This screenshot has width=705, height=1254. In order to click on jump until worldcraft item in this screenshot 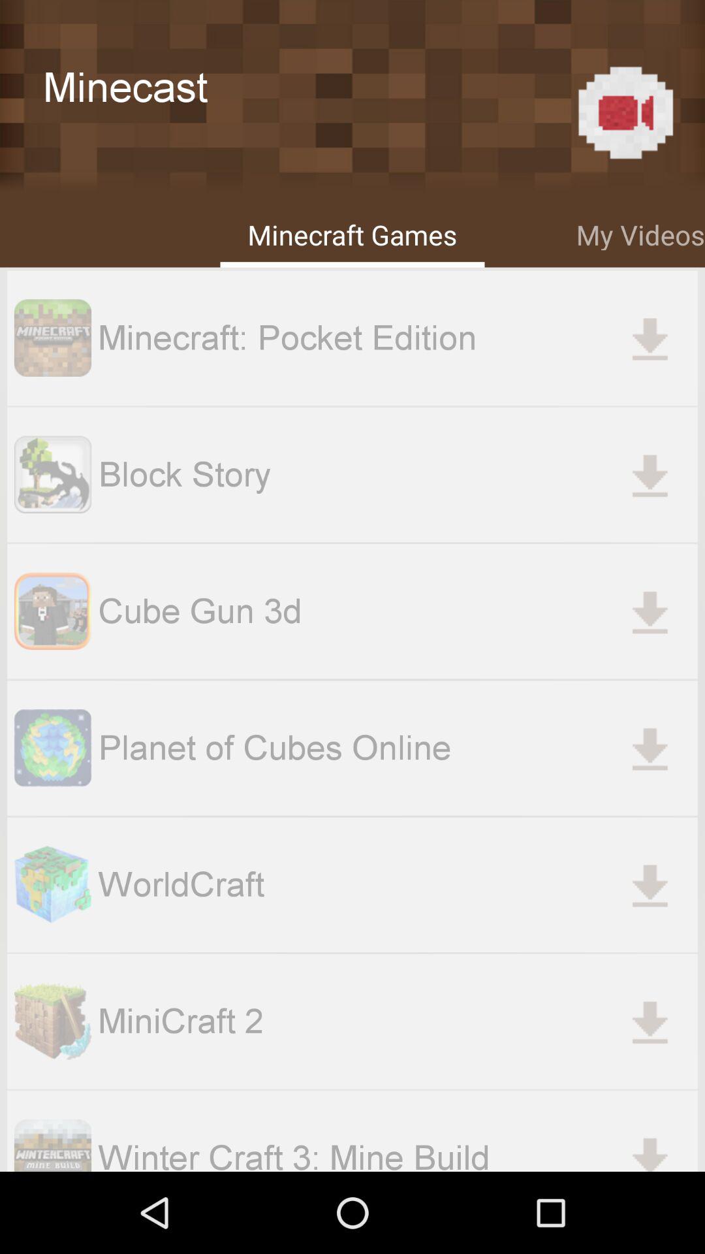, I will do `click(398, 884)`.